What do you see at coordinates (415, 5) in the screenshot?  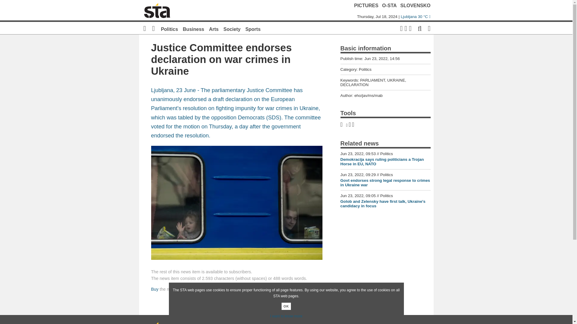 I see `SLOVENSKO` at bounding box center [415, 5].